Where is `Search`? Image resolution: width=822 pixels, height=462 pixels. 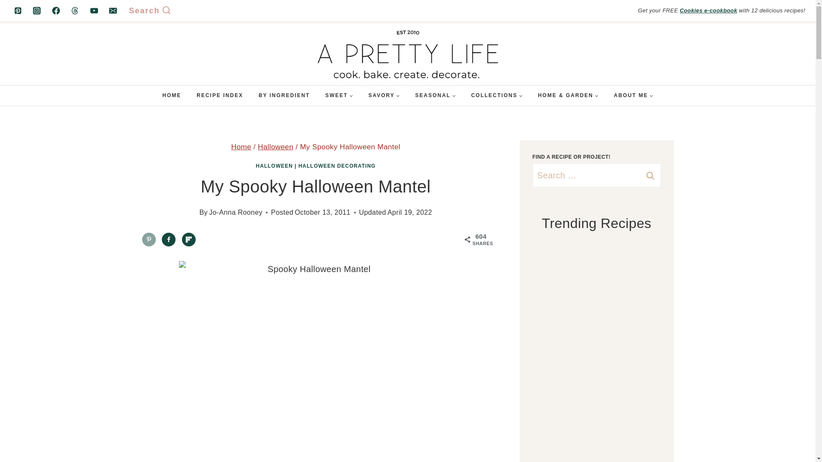
Search is located at coordinates (150, 11).